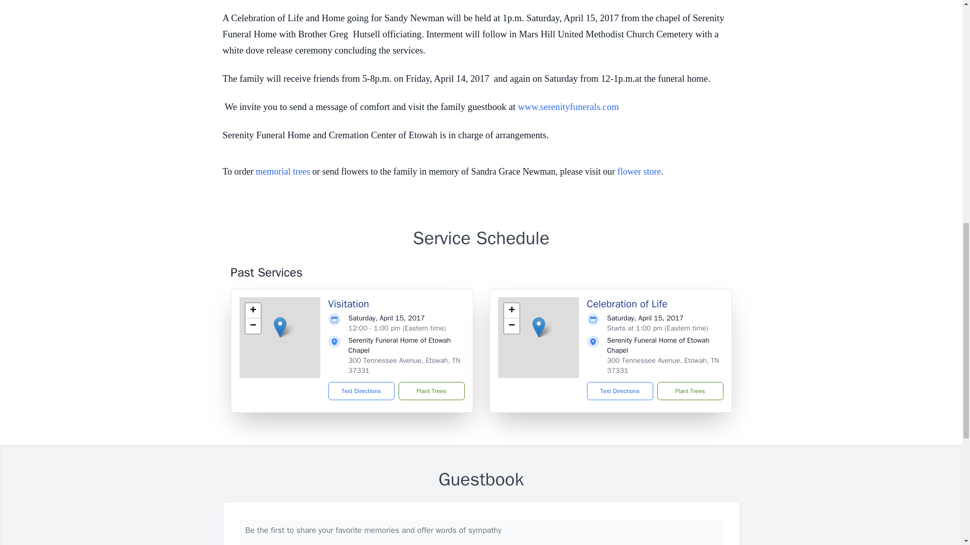 The image size is (970, 545). Describe the element at coordinates (362, 391) in the screenshot. I see `Text Directions` at that location.